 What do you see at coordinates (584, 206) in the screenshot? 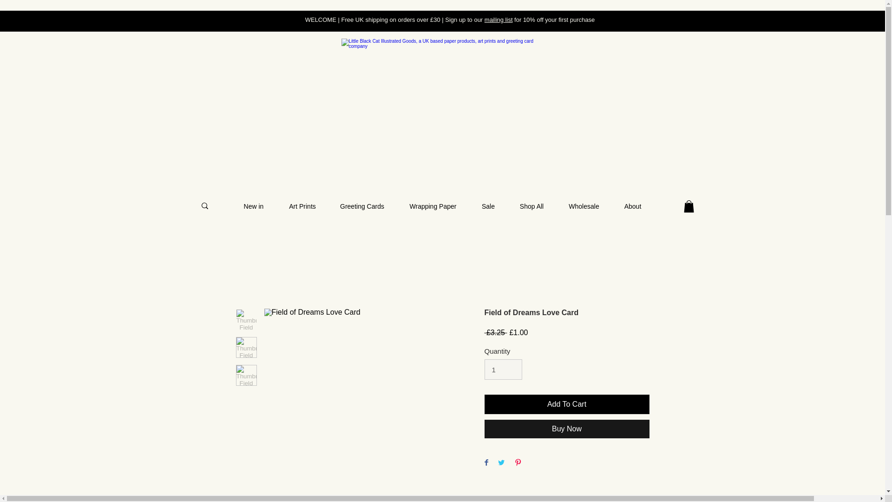
I see `Wholesale` at bounding box center [584, 206].